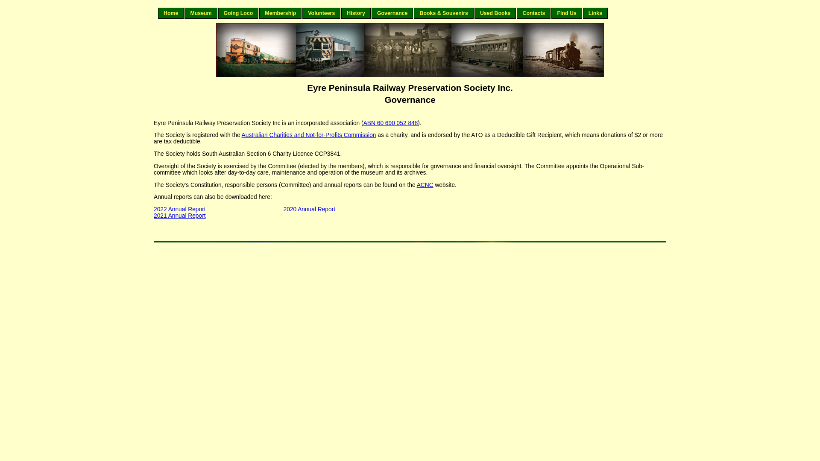 This screenshot has height=461, width=820. What do you see at coordinates (180, 209) in the screenshot?
I see `2022 Annual Report` at bounding box center [180, 209].